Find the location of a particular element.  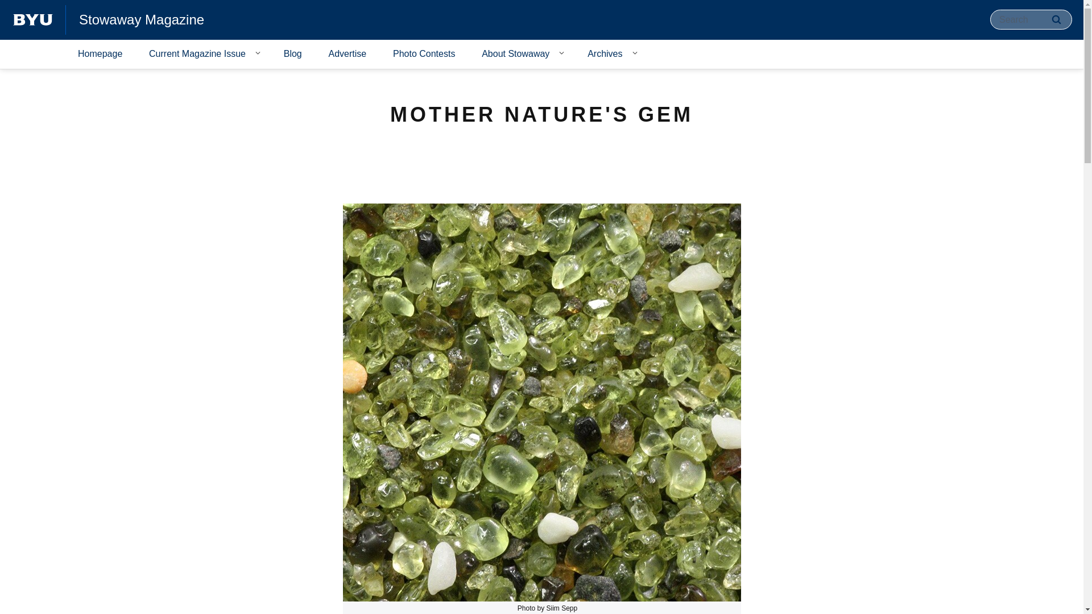

Blog is located at coordinates (292, 55).